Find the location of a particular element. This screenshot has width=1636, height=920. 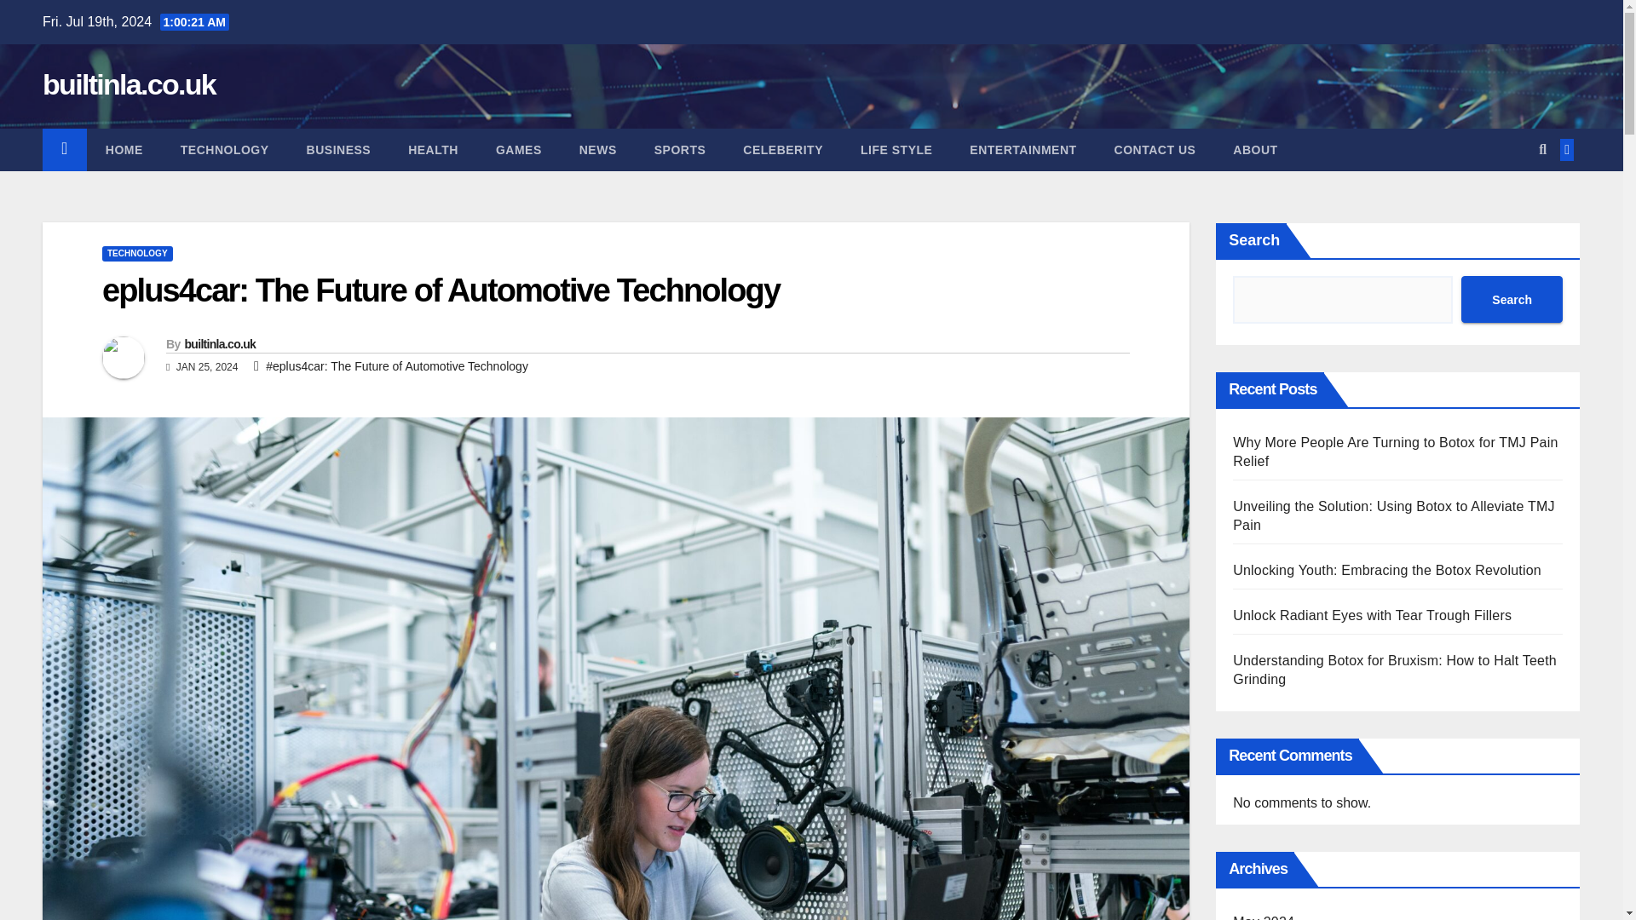

Technology is located at coordinates (225, 150).